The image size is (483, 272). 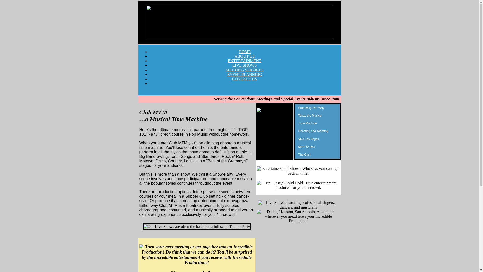 I want to click on Time Machine, so click(x=317, y=123).